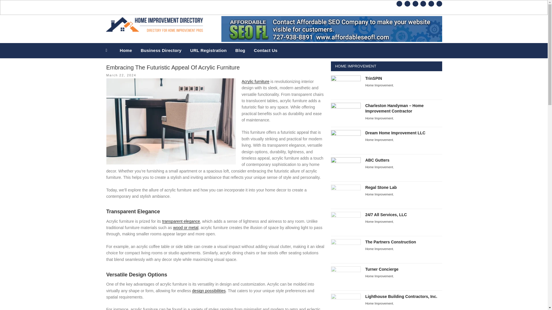 Image resolution: width=552 pixels, height=310 pixels. I want to click on URL Registration, so click(208, 51).